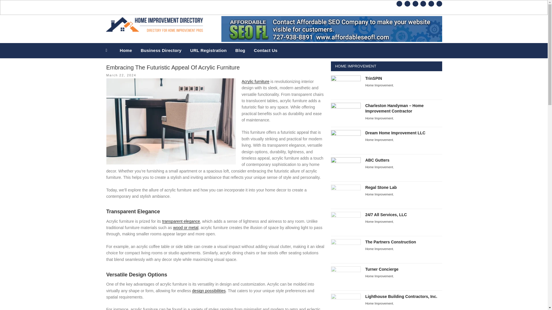 Image resolution: width=552 pixels, height=310 pixels. I want to click on URL Registration, so click(208, 51).